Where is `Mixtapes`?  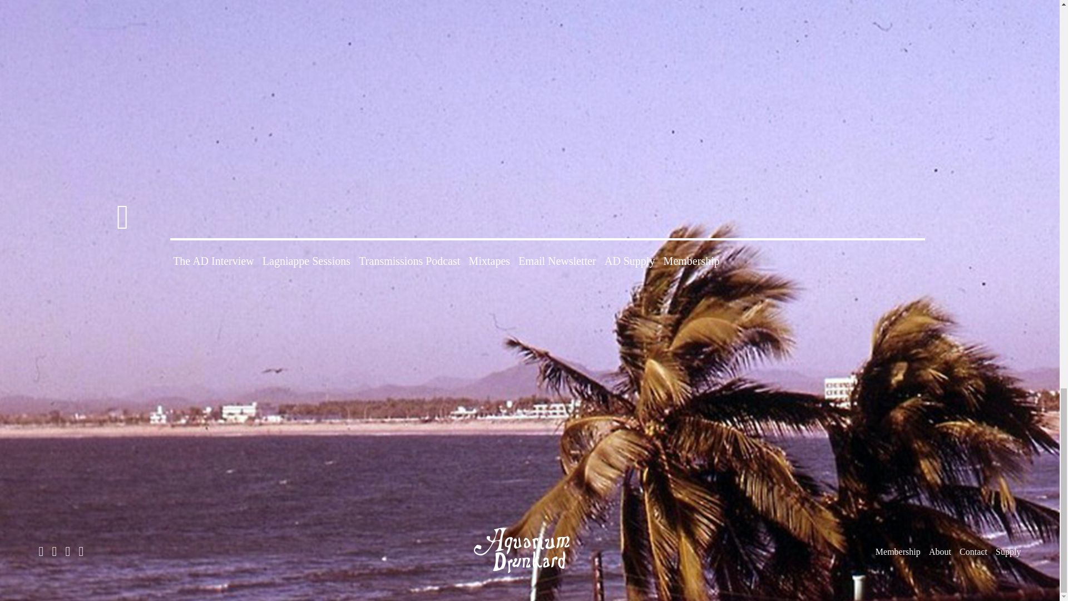 Mixtapes is located at coordinates (489, 260).